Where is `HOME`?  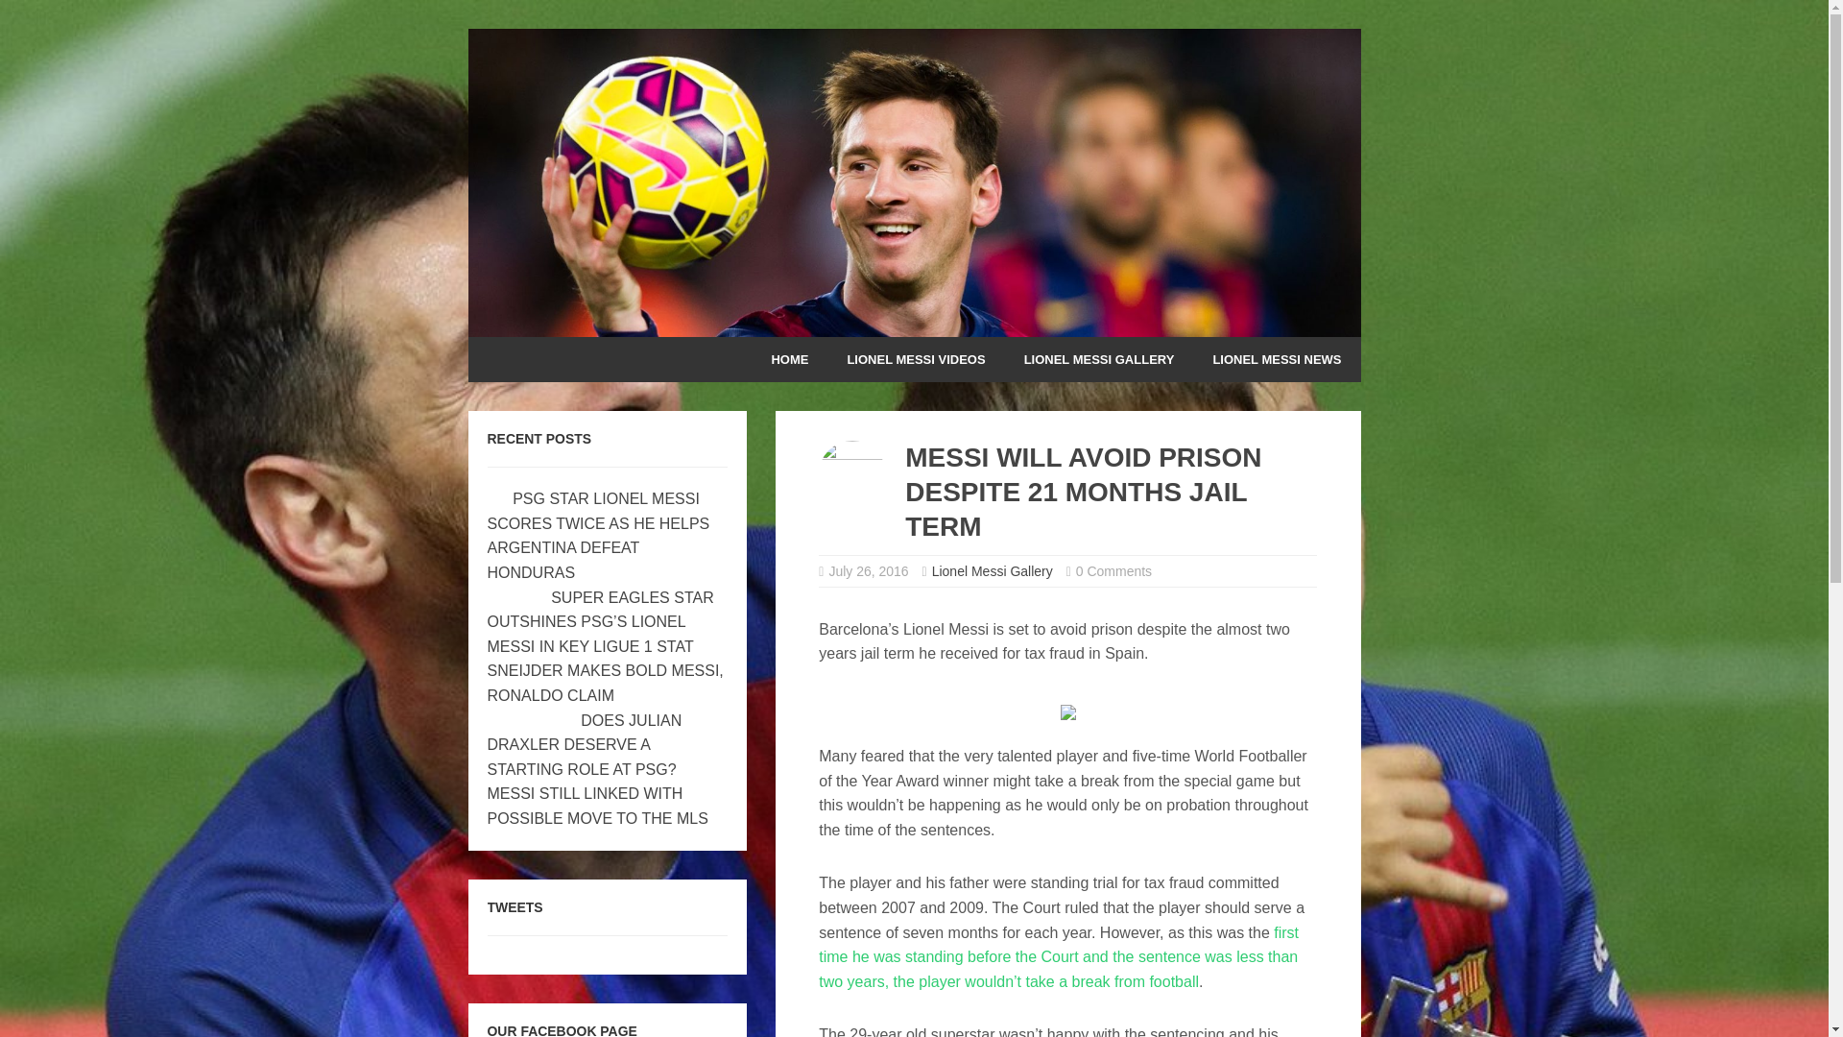
HOME is located at coordinates (789, 359).